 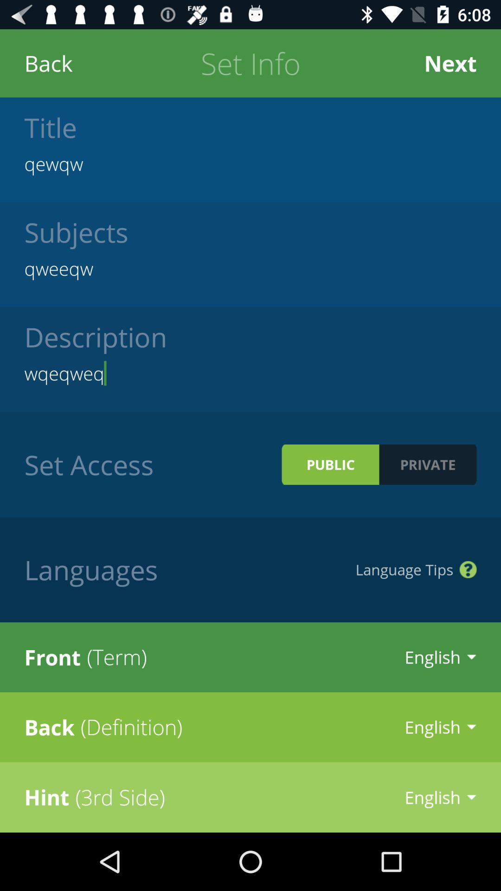 What do you see at coordinates (250, 163) in the screenshot?
I see `click the icon above subjects icon` at bounding box center [250, 163].